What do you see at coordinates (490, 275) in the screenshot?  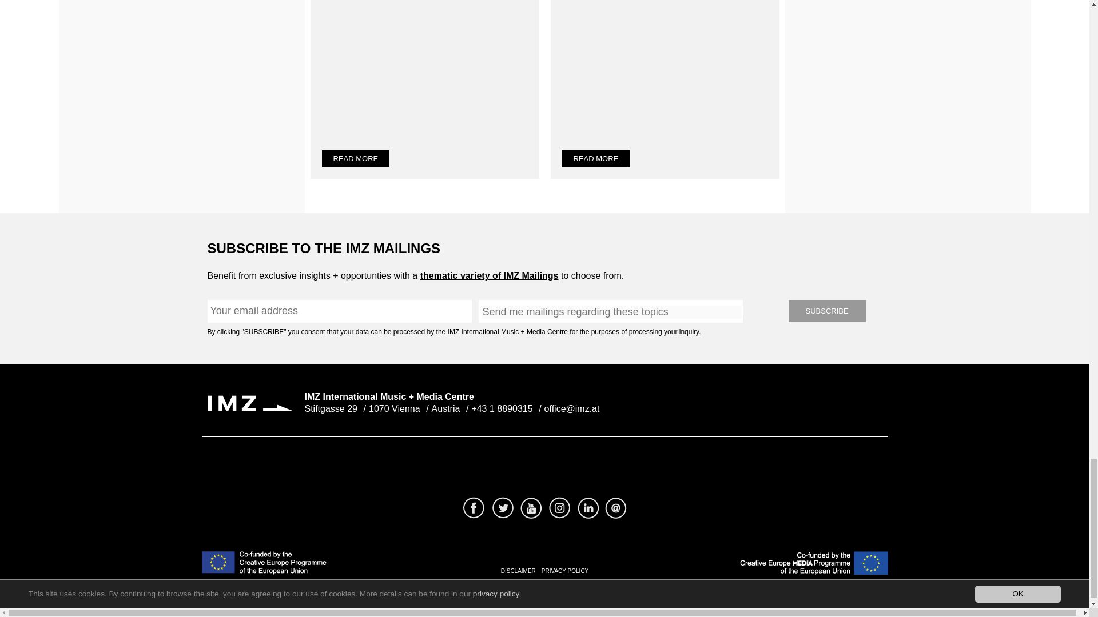 I see `thematic variety of IMZ Mailings` at bounding box center [490, 275].